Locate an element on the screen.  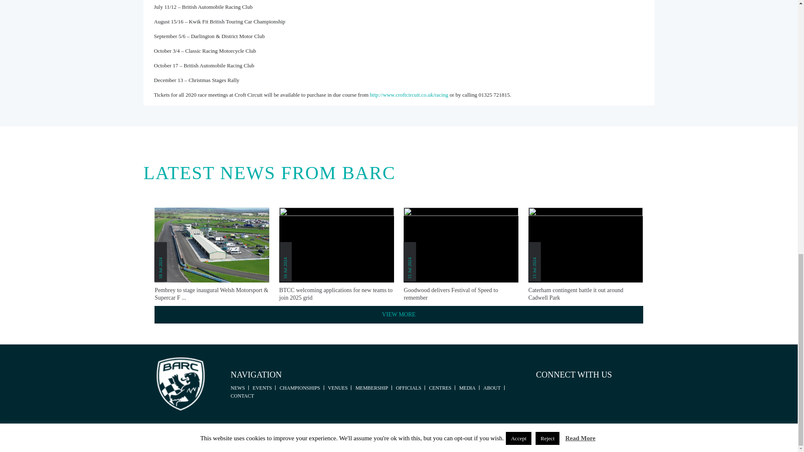
VIEW MORE is located at coordinates (398, 315).